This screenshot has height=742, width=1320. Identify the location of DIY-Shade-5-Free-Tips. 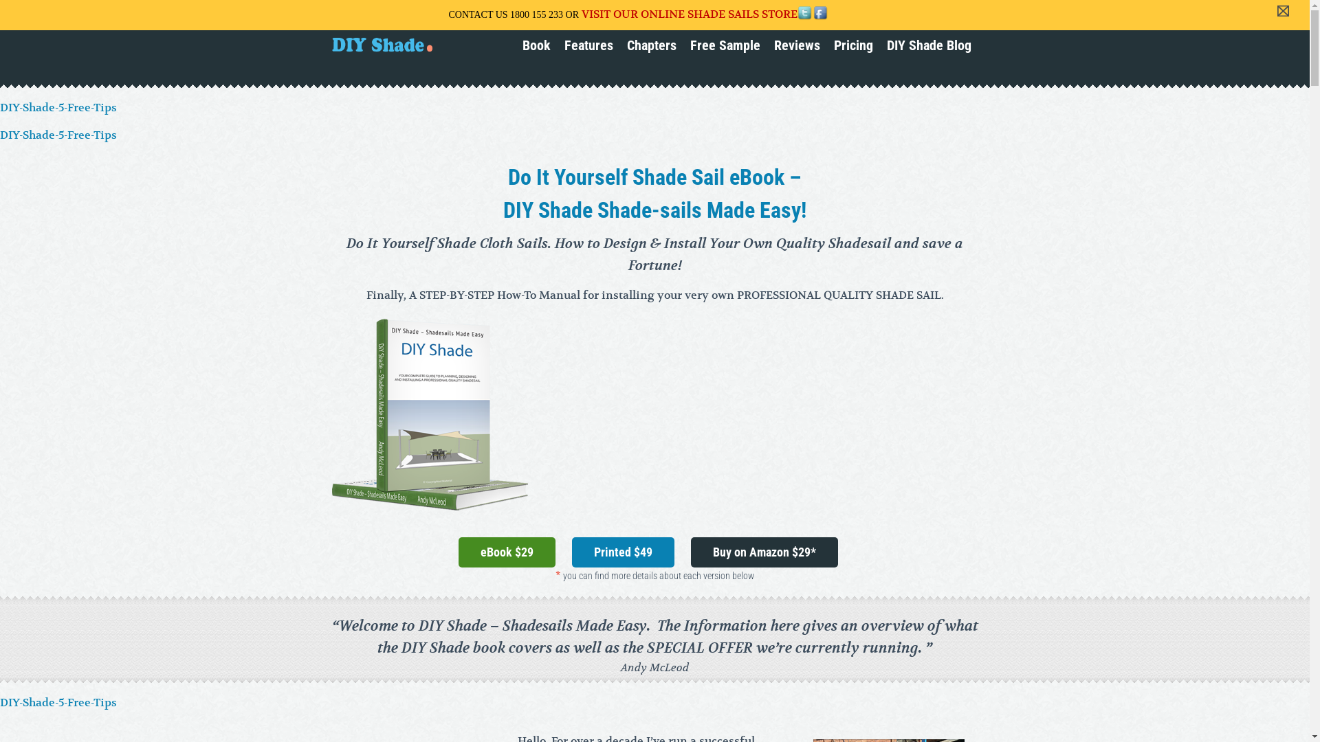
(58, 108).